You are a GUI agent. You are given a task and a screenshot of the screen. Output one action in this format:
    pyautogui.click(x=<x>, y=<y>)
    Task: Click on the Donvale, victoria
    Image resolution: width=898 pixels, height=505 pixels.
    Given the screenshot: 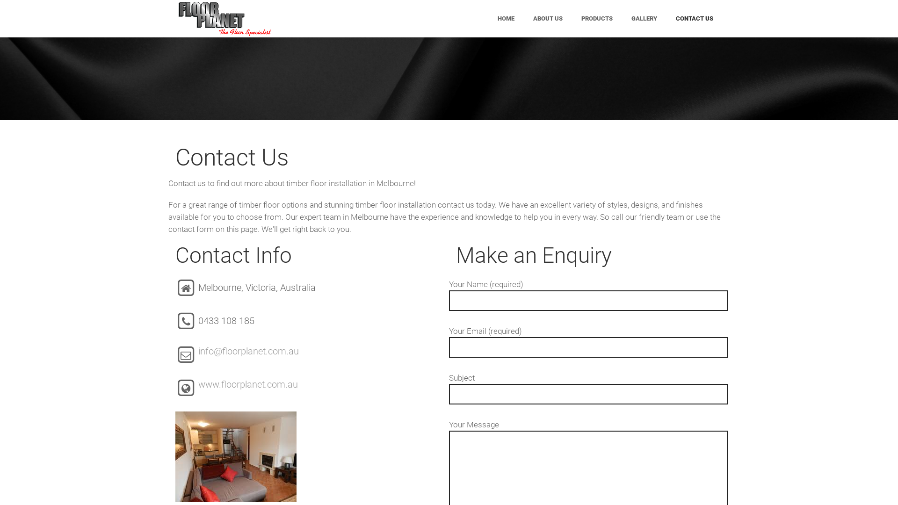 What is the action you would take?
    pyautogui.click(x=575, y=349)
    